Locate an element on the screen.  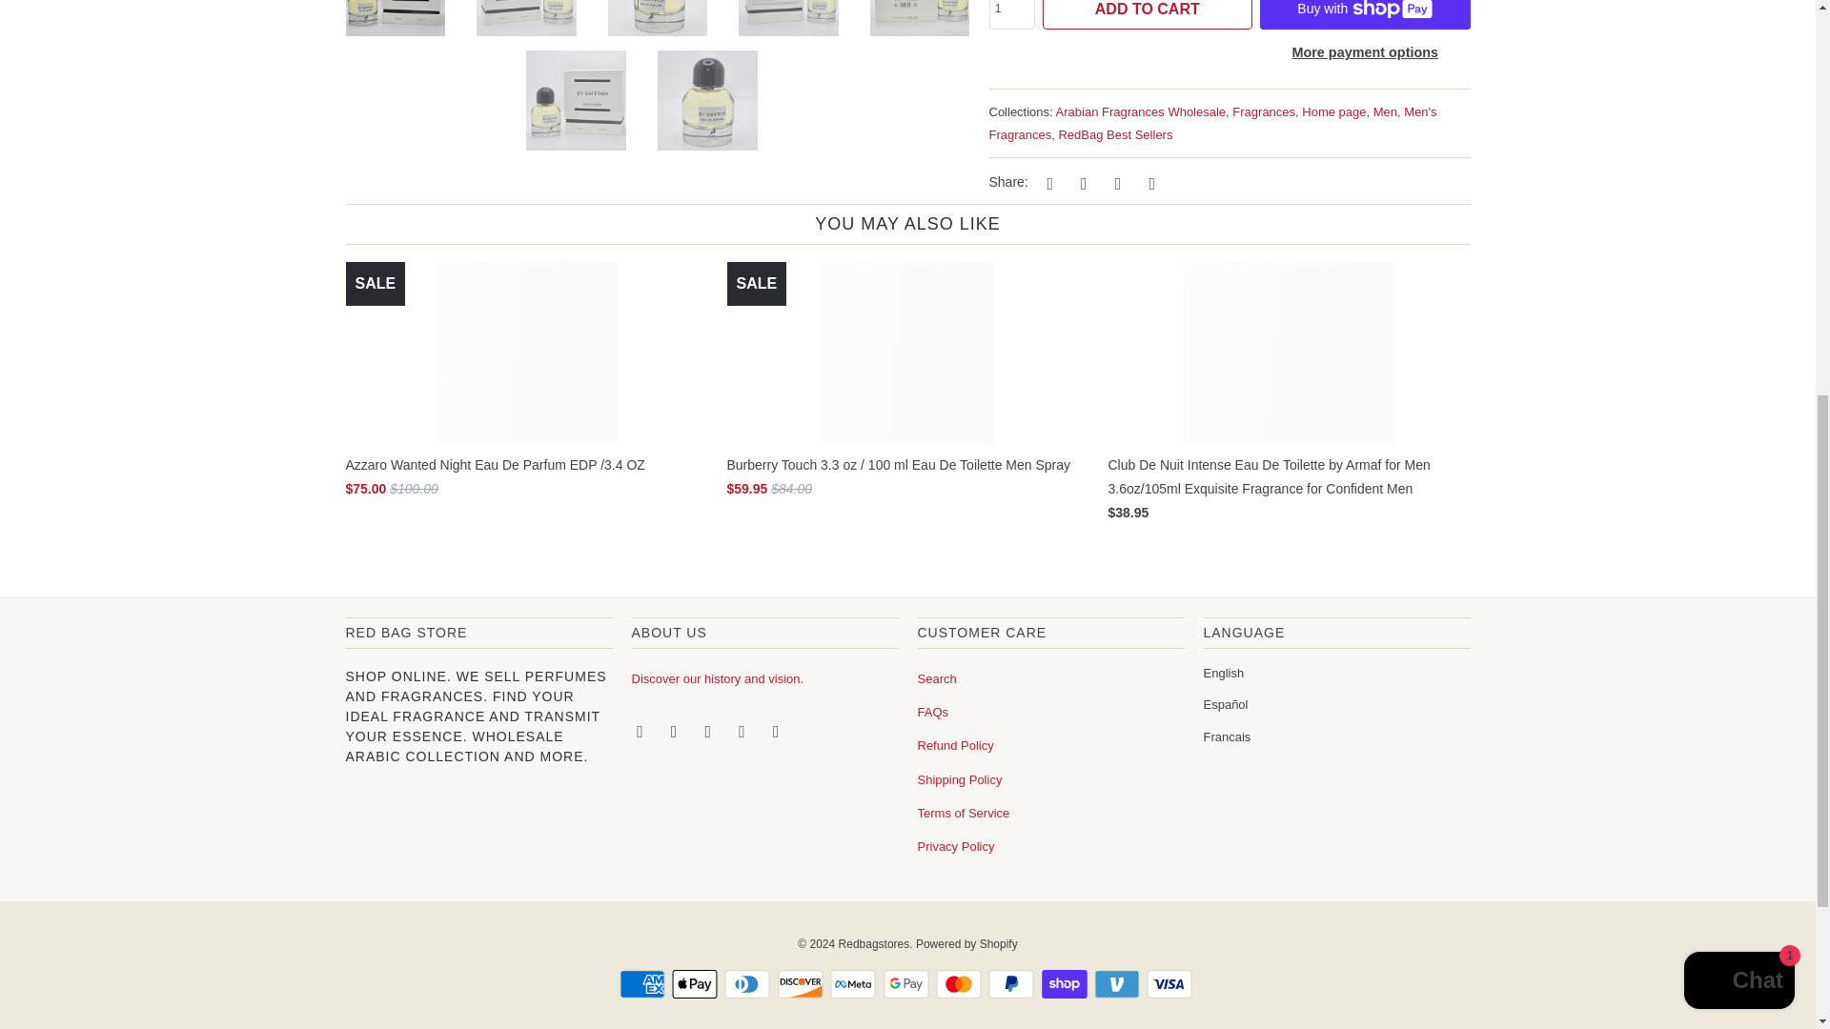
Discover is located at coordinates (803, 983).